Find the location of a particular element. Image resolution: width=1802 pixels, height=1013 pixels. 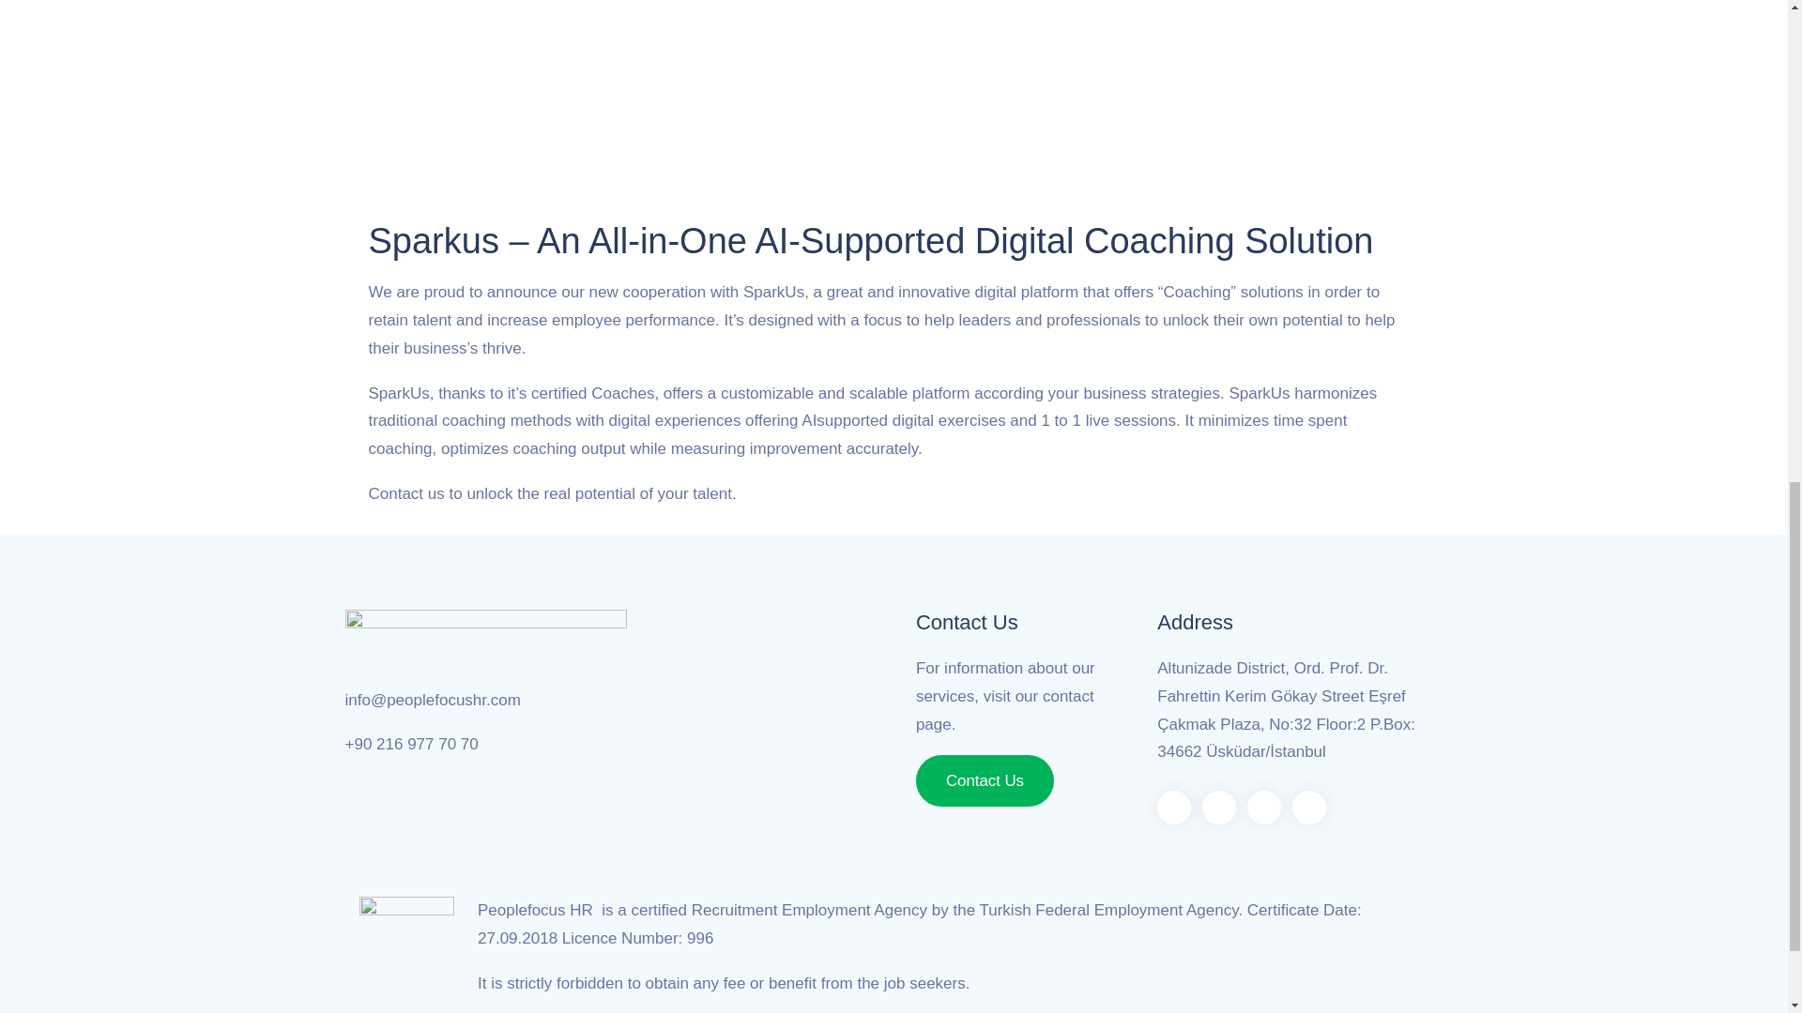

YouTube is located at coordinates (1308, 808).